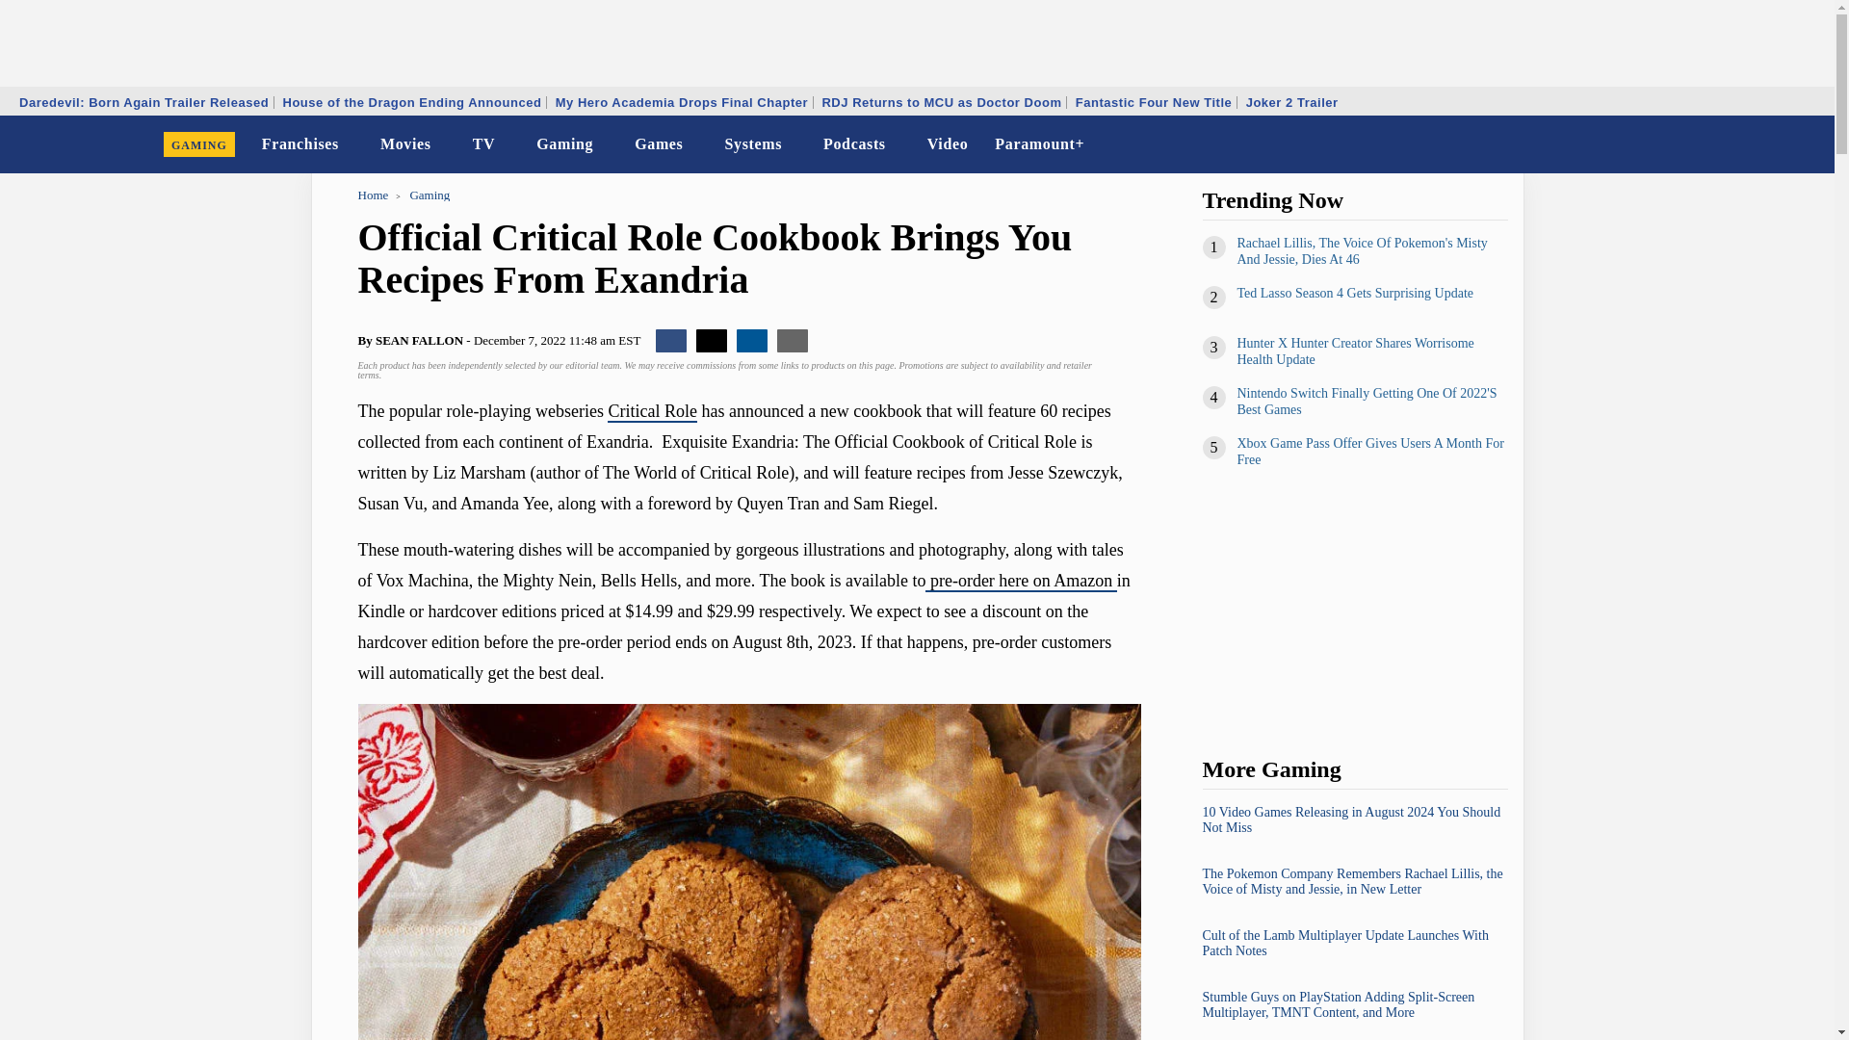 The height and width of the screenshot is (1040, 1849). Describe the element at coordinates (199, 144) in the screenshot. I see `GAMING` at that location.